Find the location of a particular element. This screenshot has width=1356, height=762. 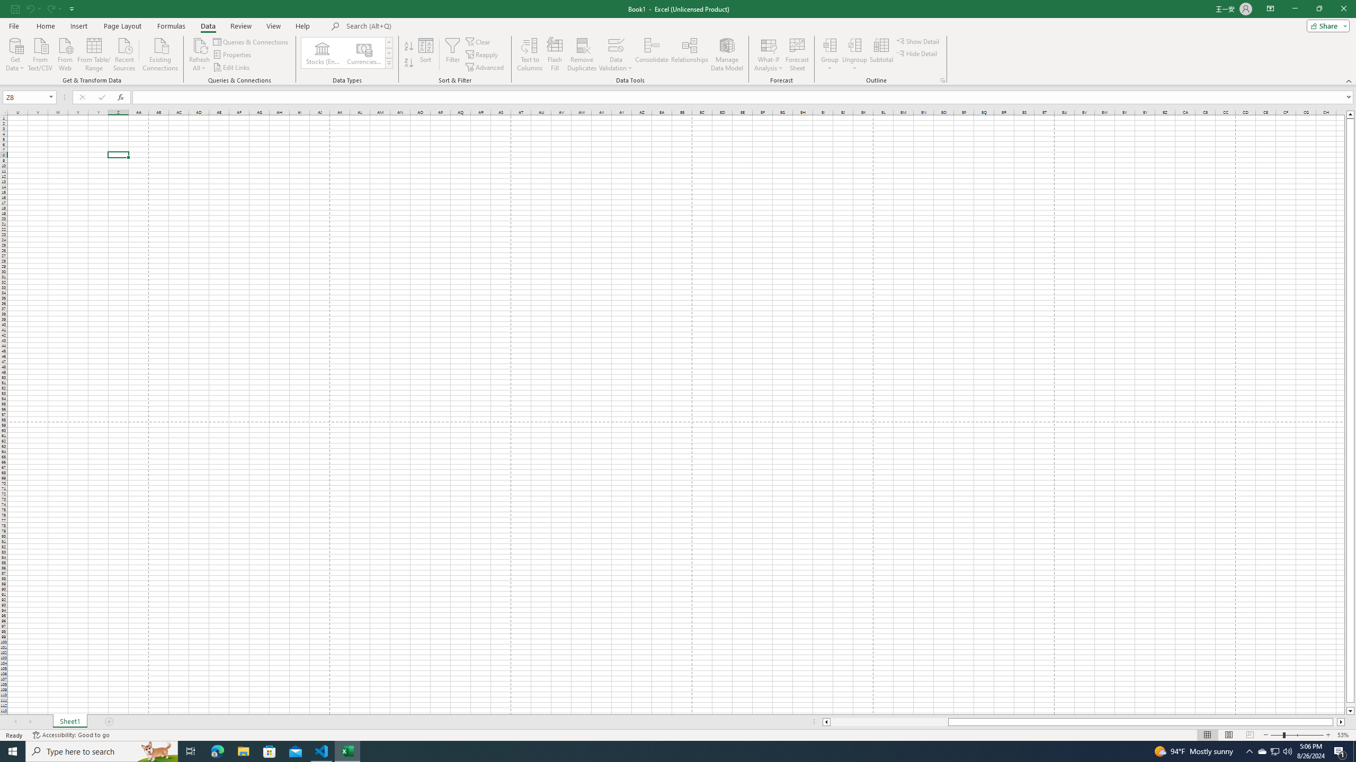

Stocks (English) is located at coordinates (322, 53).